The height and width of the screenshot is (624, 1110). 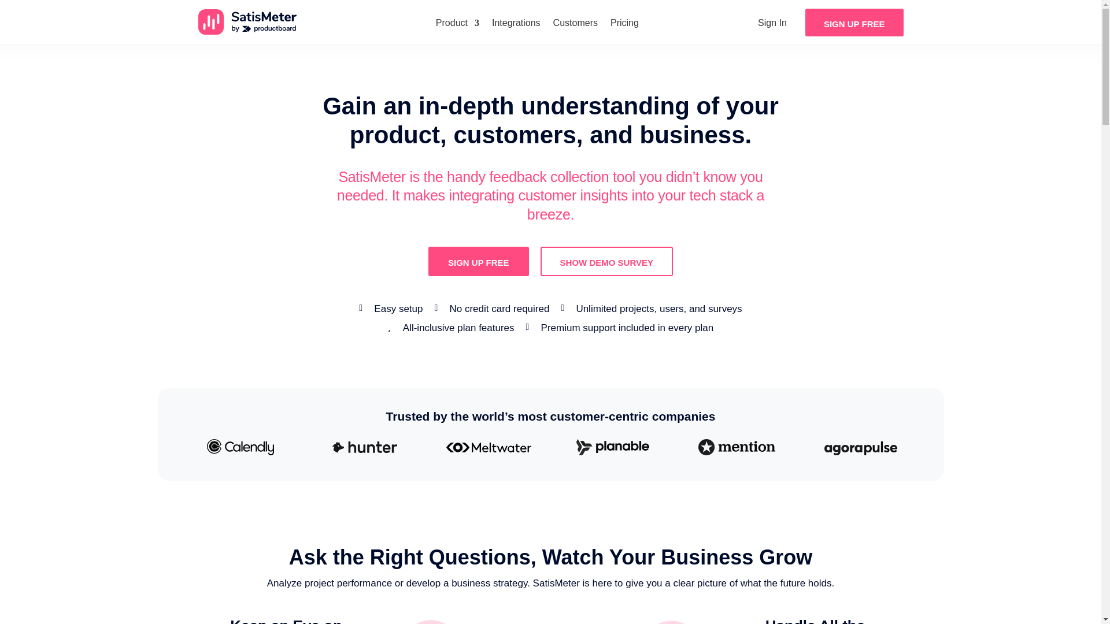 I want to click on Pricing, so click(x=624, y=23).